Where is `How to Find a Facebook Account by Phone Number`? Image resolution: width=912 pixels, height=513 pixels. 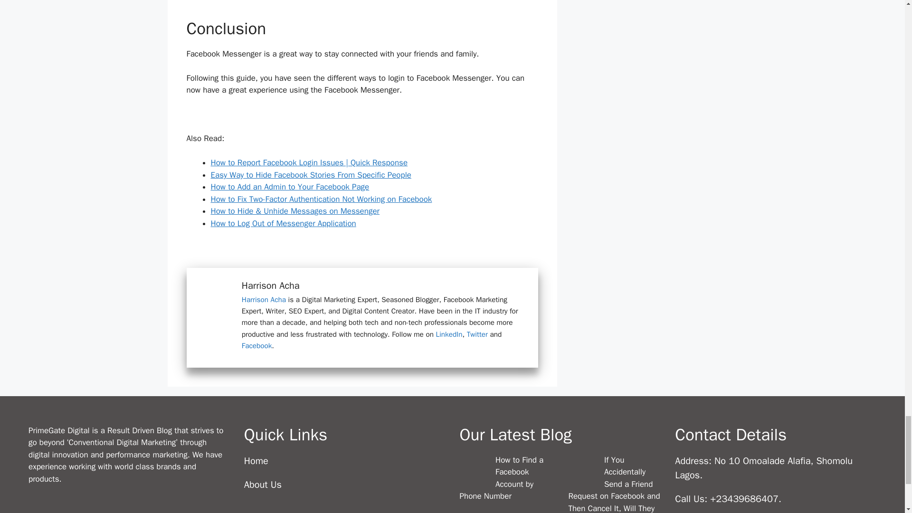 How to Find a Facebook Account by Phone Number is located at coordinates (471, 471).